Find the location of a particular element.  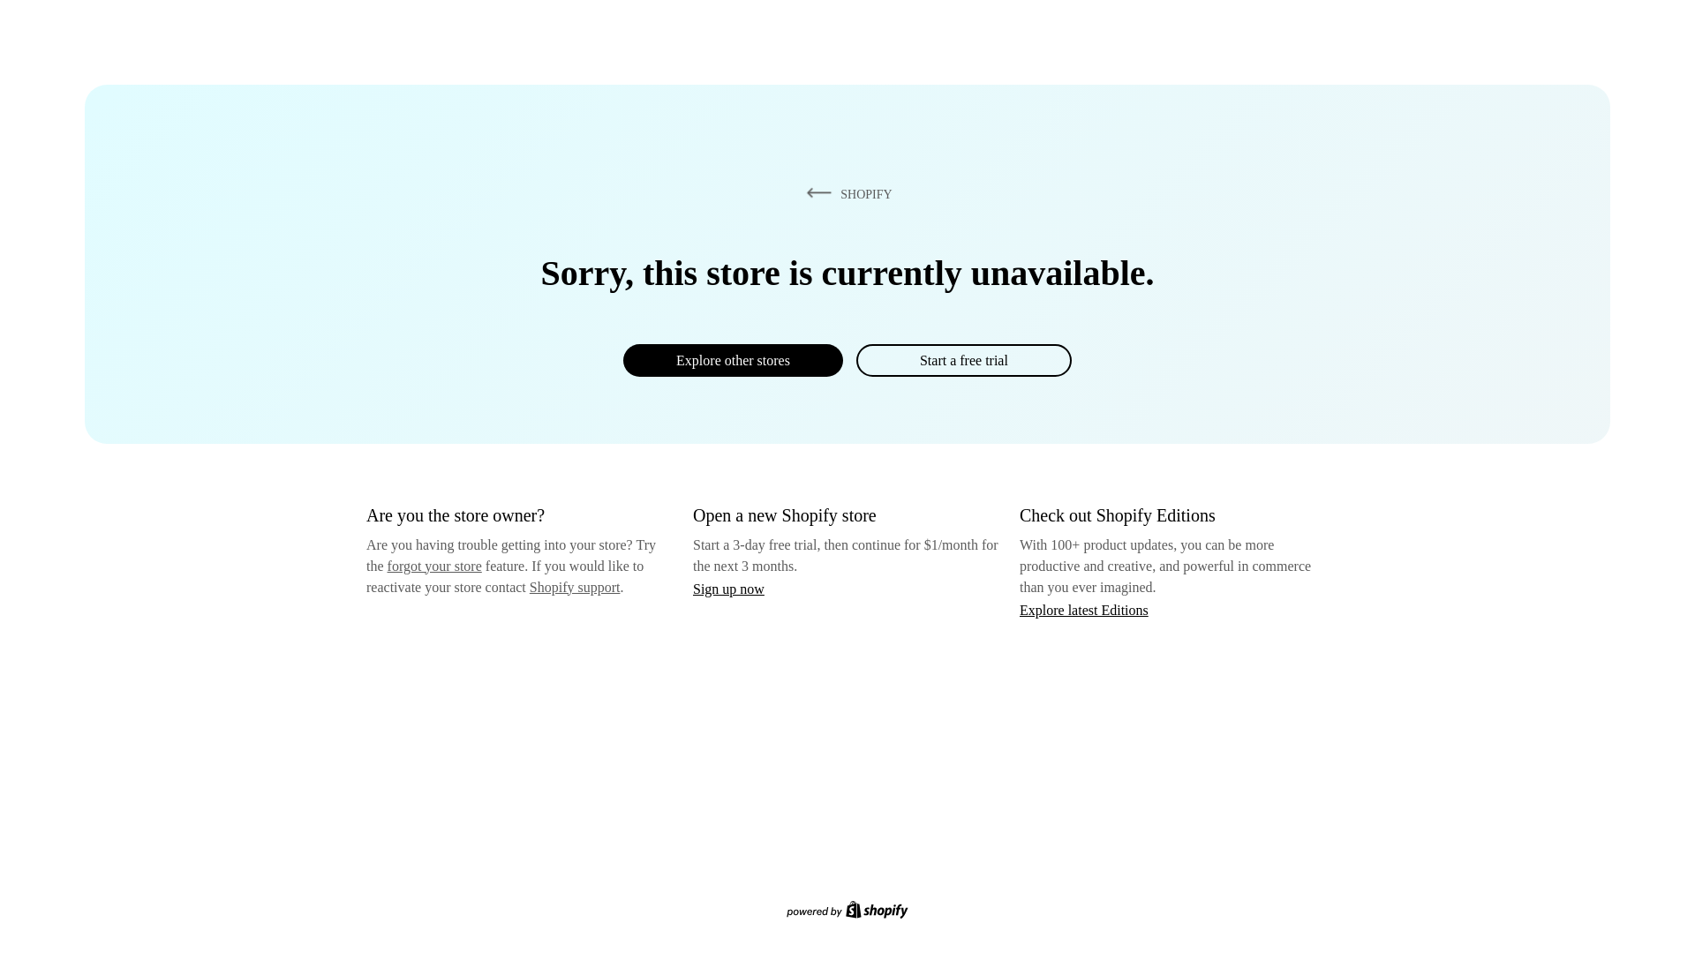

SHOPIFY is located at coordinates (846, 193).